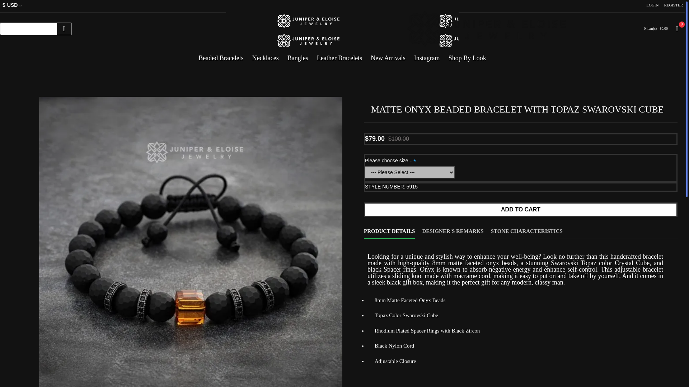  I want to click on New Arrivals, so click(388, 55).